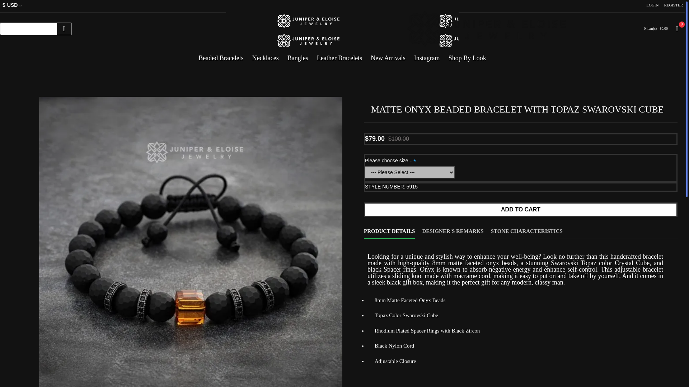  I want to click on New Arrivals, so click(388, 55).